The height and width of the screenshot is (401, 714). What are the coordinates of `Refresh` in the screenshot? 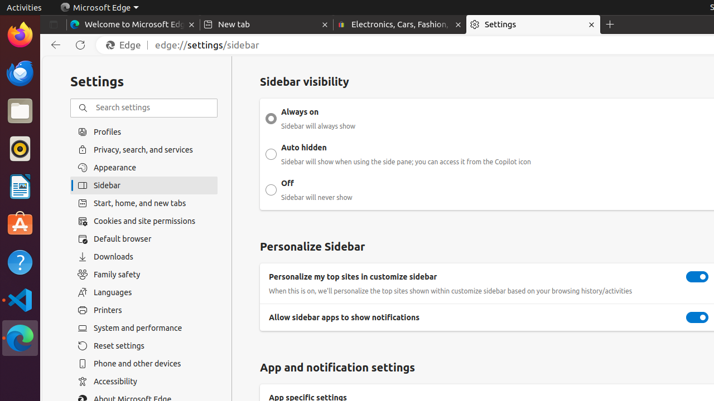 It's located at (80, 45).